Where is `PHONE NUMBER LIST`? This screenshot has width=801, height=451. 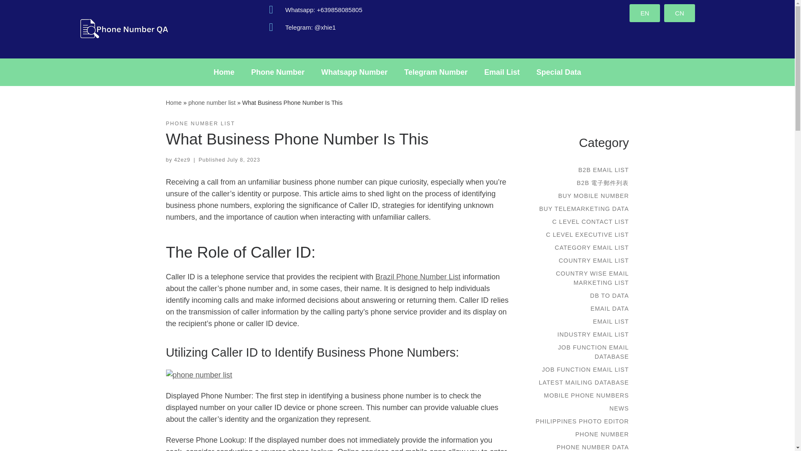
PHONE NUMBER LIST is located at coordinates (200, 124).